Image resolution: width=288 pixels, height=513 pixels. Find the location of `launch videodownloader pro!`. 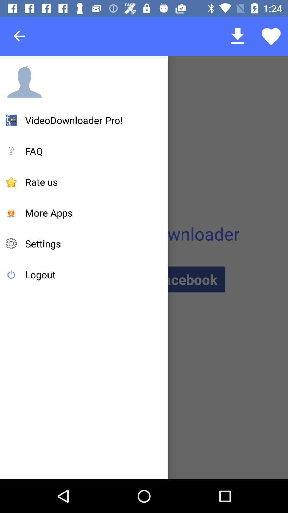

launch videodownloader pro! is located at coordinates (74, 120).